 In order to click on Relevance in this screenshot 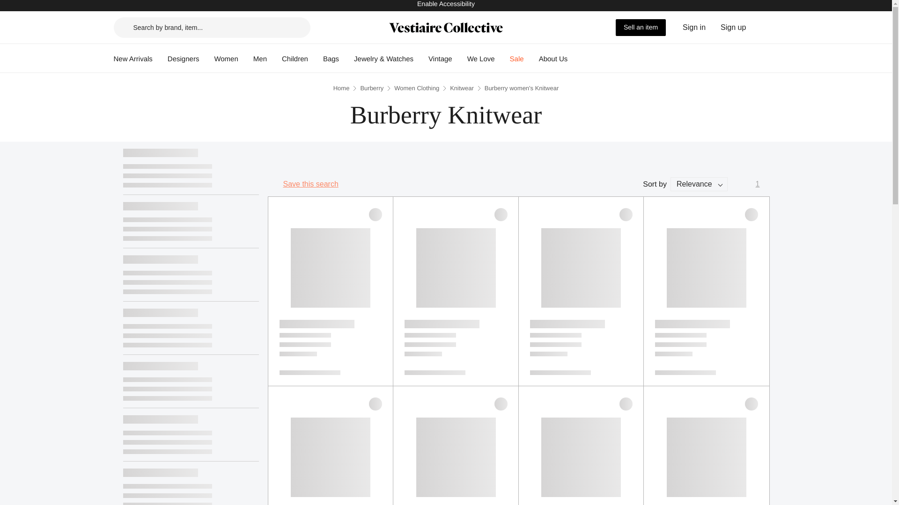, I will do `click(699, 184)`.